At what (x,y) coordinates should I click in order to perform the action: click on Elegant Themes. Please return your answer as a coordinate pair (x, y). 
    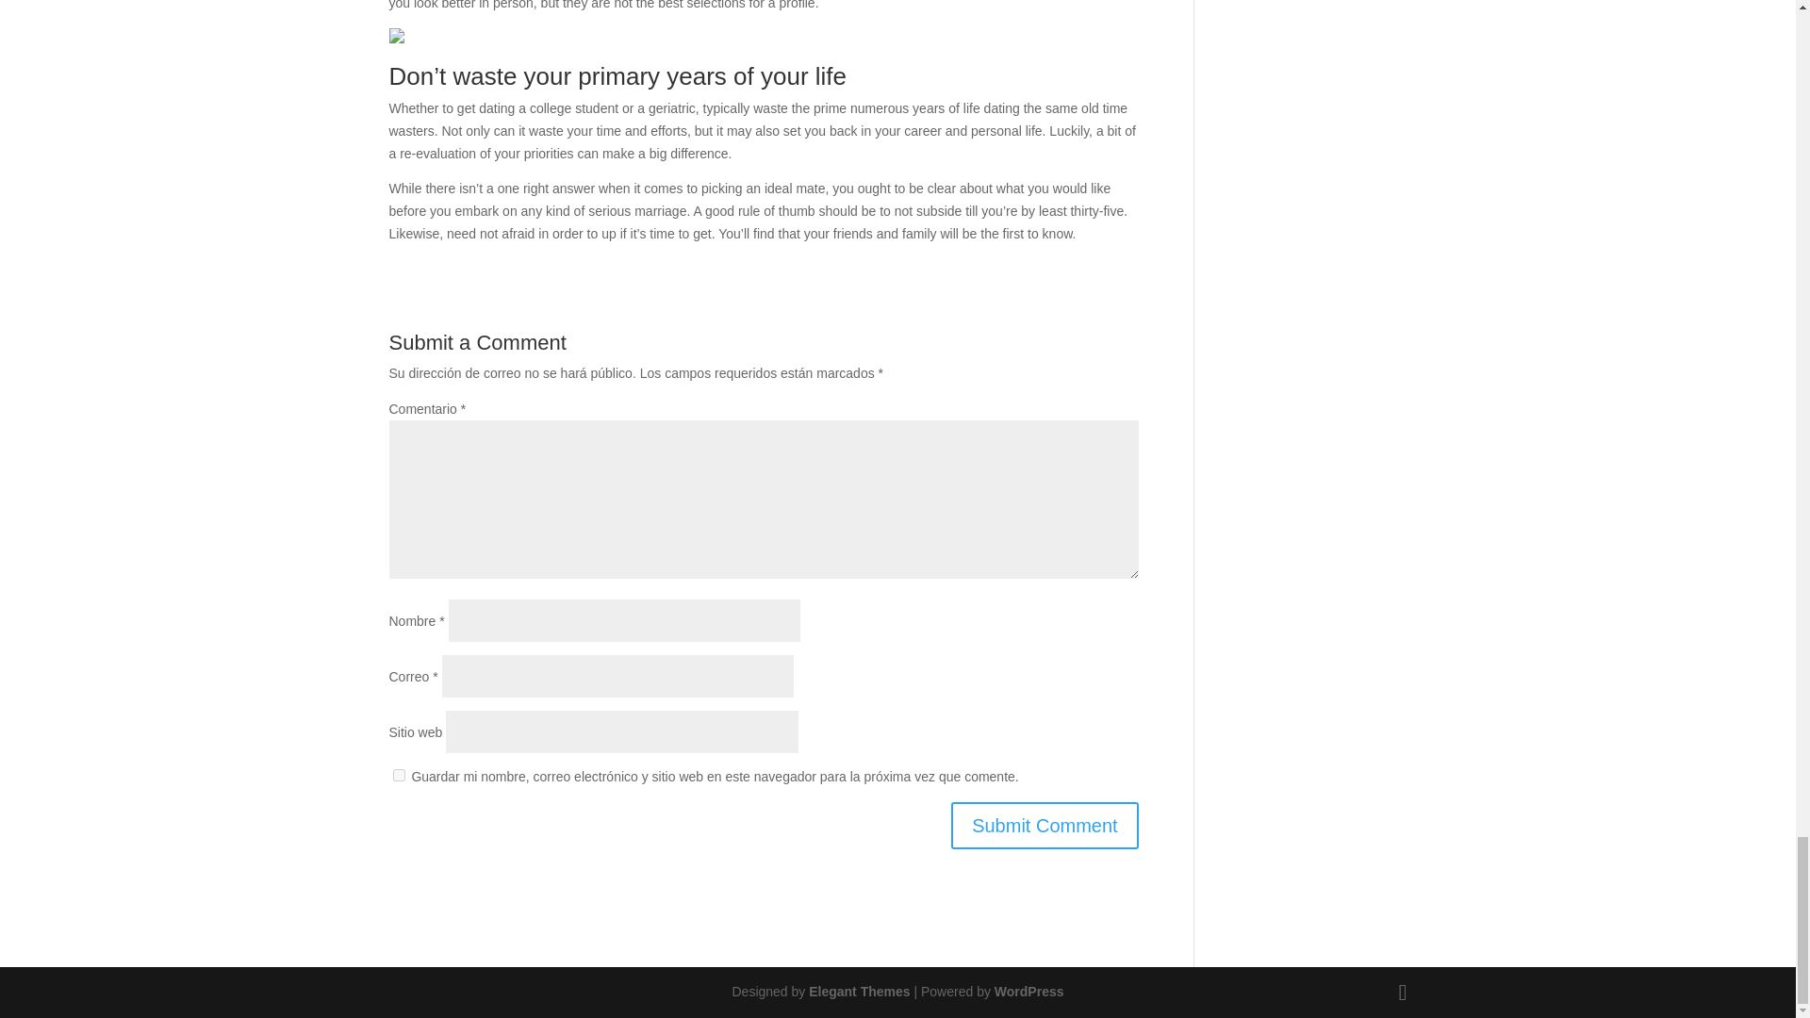
    Looking at the image, I should click on (860, 992).